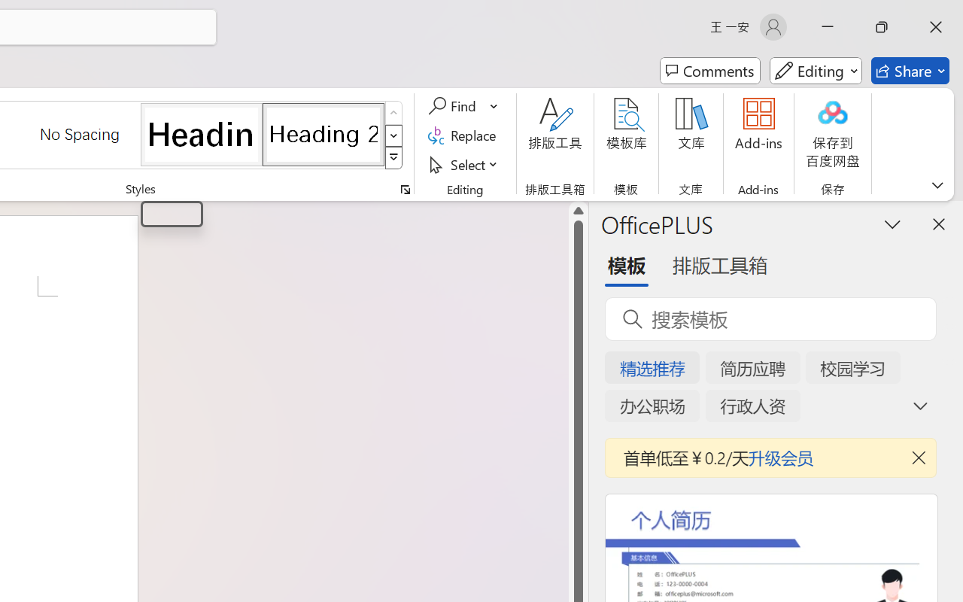  I want to click on More Options, so click(495, 106).